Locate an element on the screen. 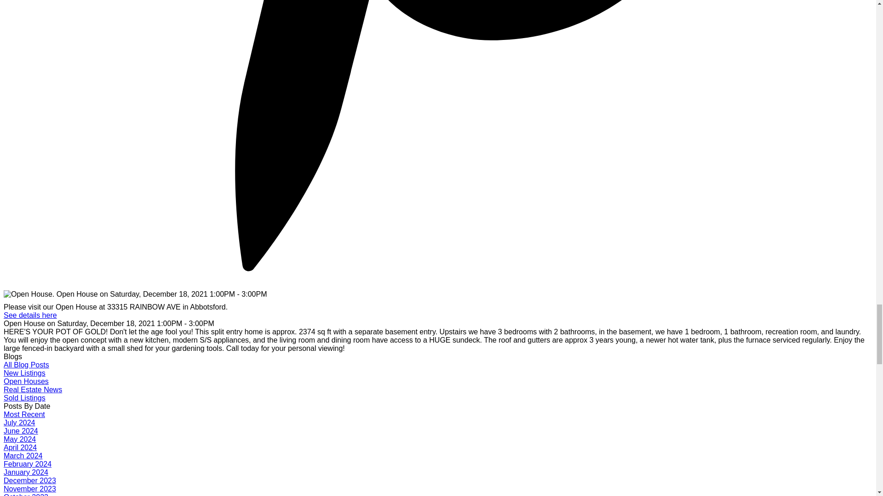  June 2024 is located at coordinates (20, 431).